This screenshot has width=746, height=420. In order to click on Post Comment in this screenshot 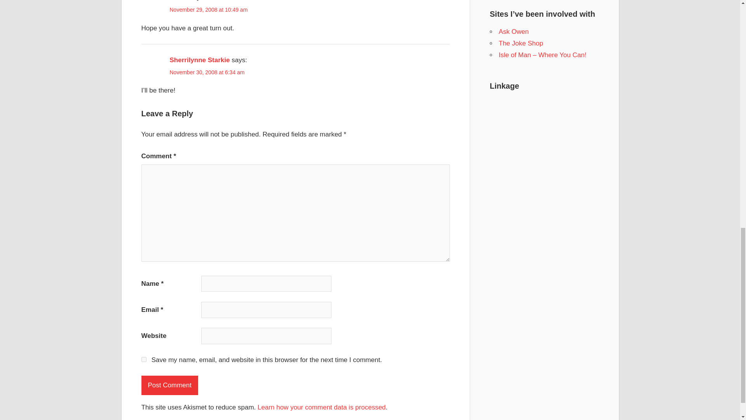, I will do `click(170, 385)`.